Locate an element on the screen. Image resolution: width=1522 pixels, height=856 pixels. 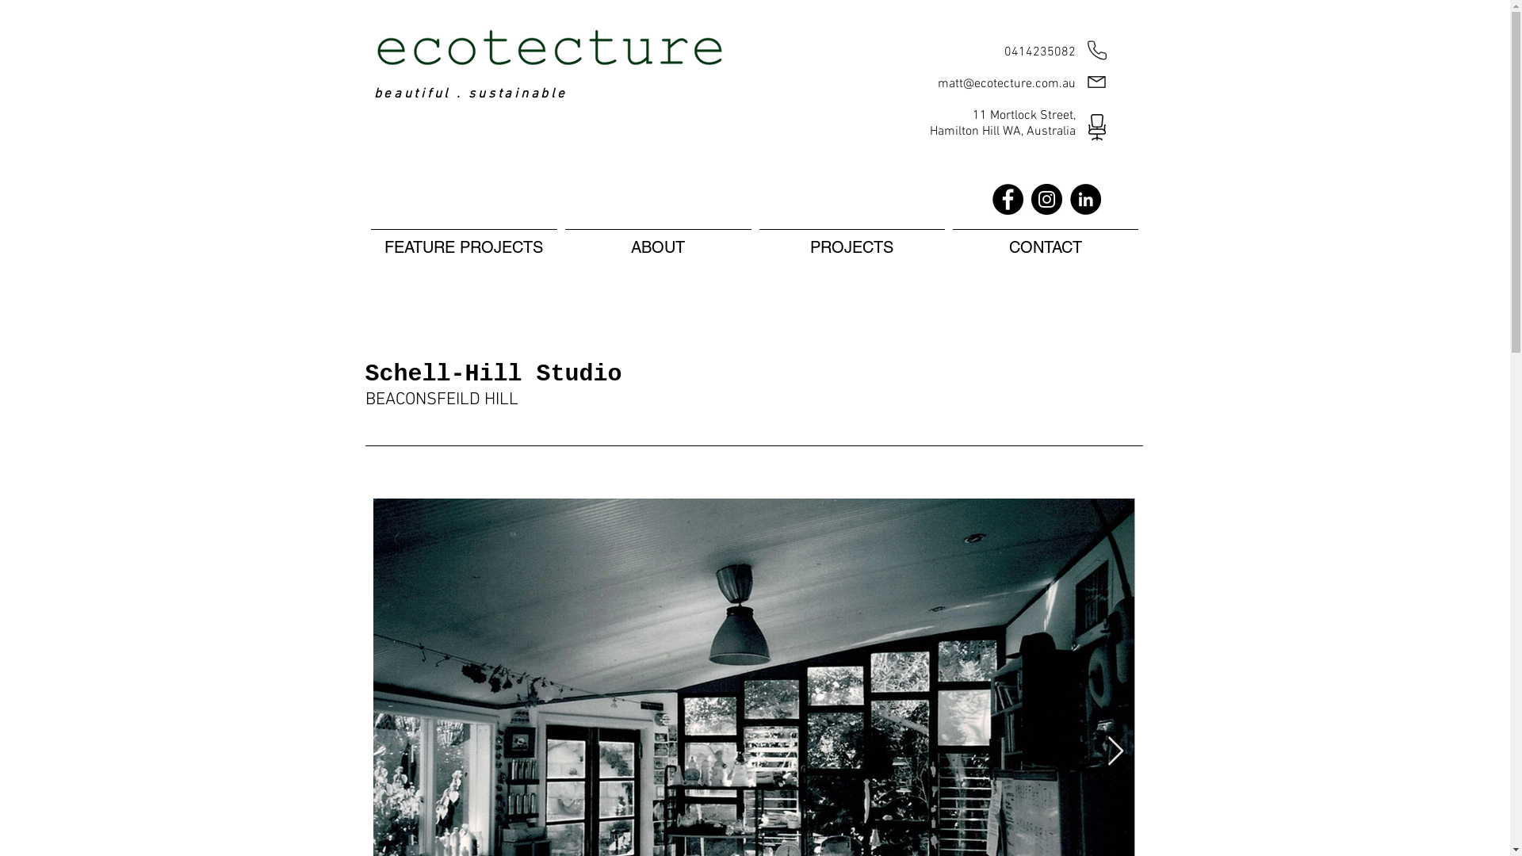
PROJECTS is located at coordinates (851, 240).